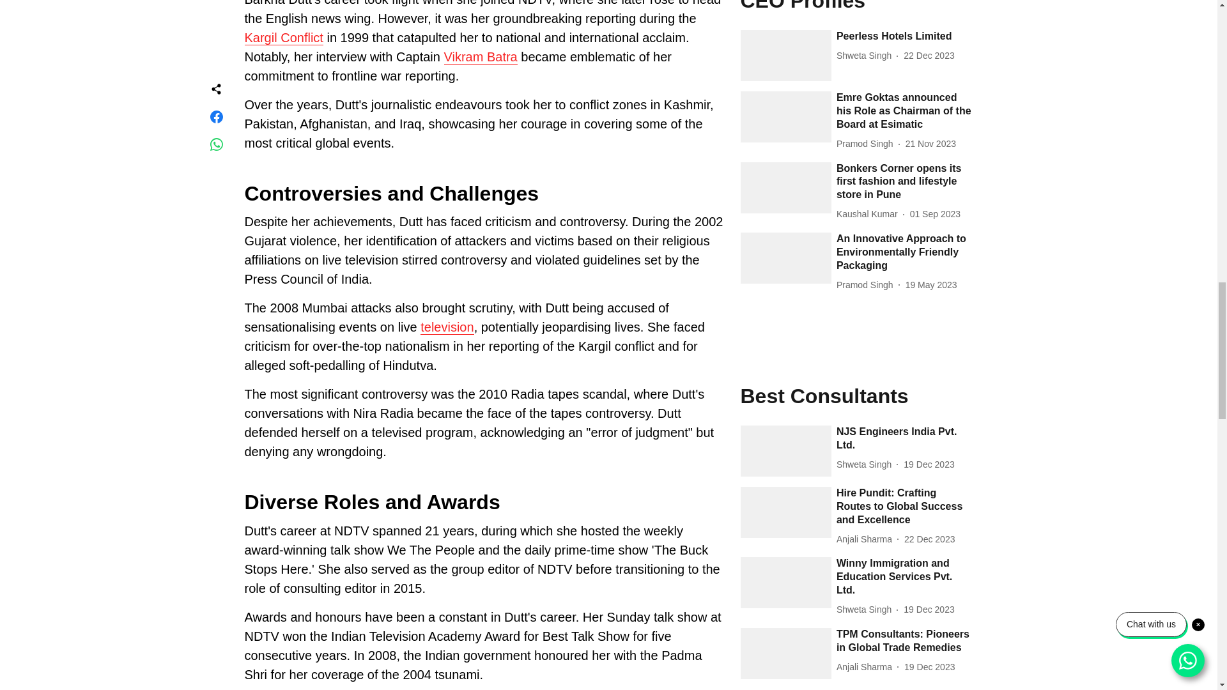  Describe the element at coordinates (930, 144) in the screenshot. I see `2023-11-21 04:38` at that location.